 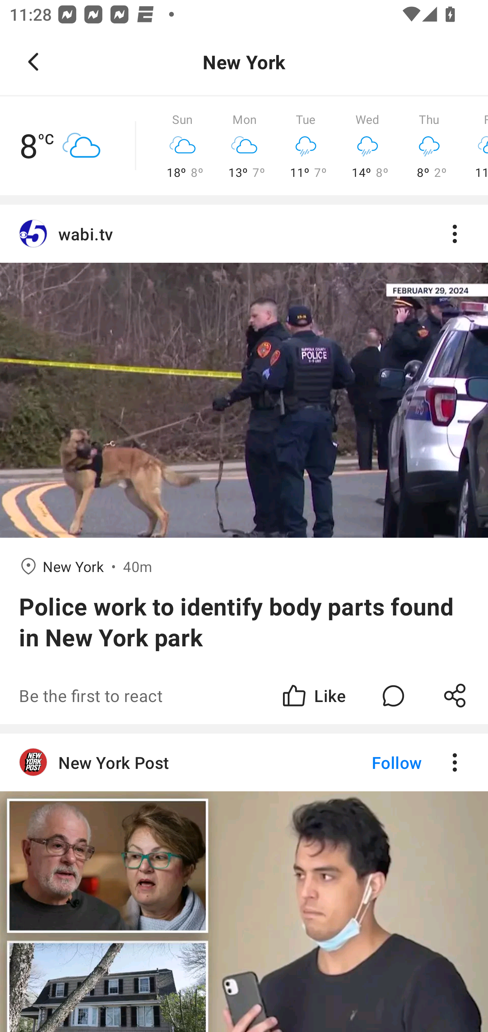 I want to click on Mon 13º 7º, so click(x=244, y=146).